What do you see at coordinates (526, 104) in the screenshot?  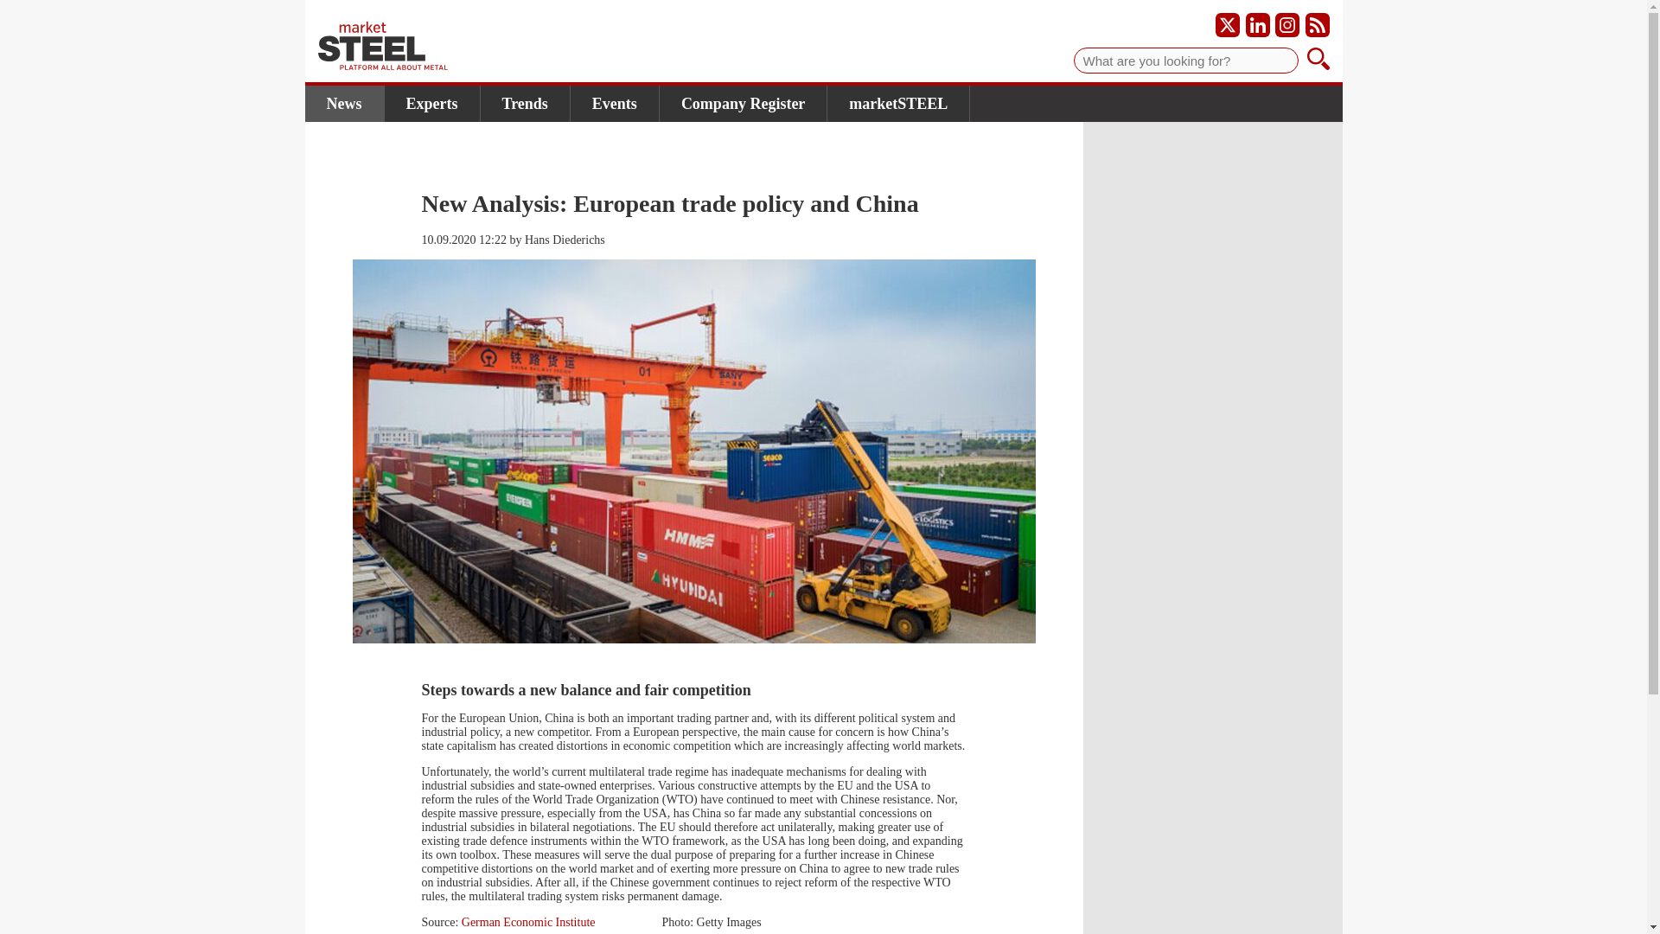 I see `Trends` at bounding box center [526, 104].